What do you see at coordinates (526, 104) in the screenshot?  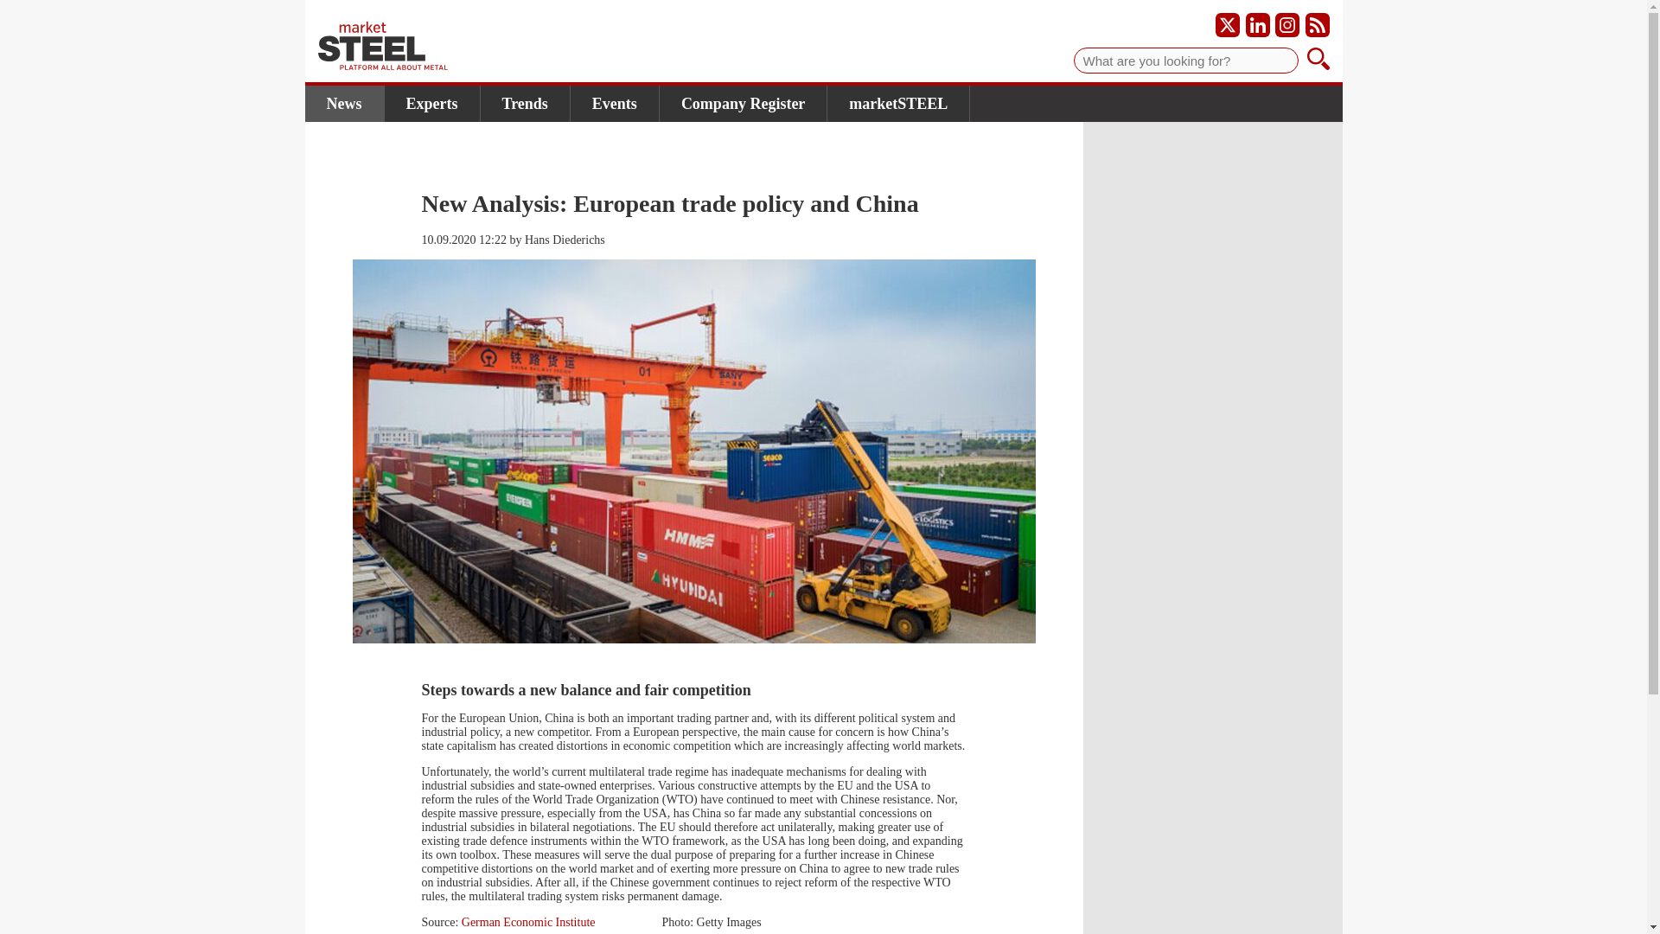 I see `Trends` at bounding box center [526, 104].